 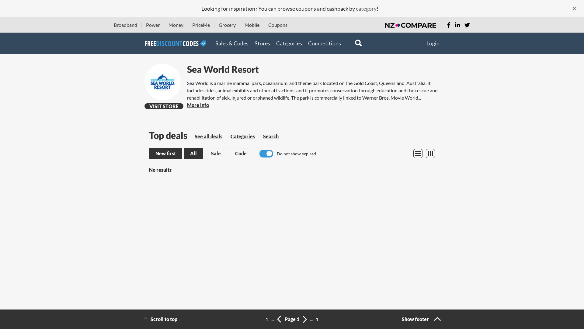 I want to click on Coupons, so click(x=278, y=25).